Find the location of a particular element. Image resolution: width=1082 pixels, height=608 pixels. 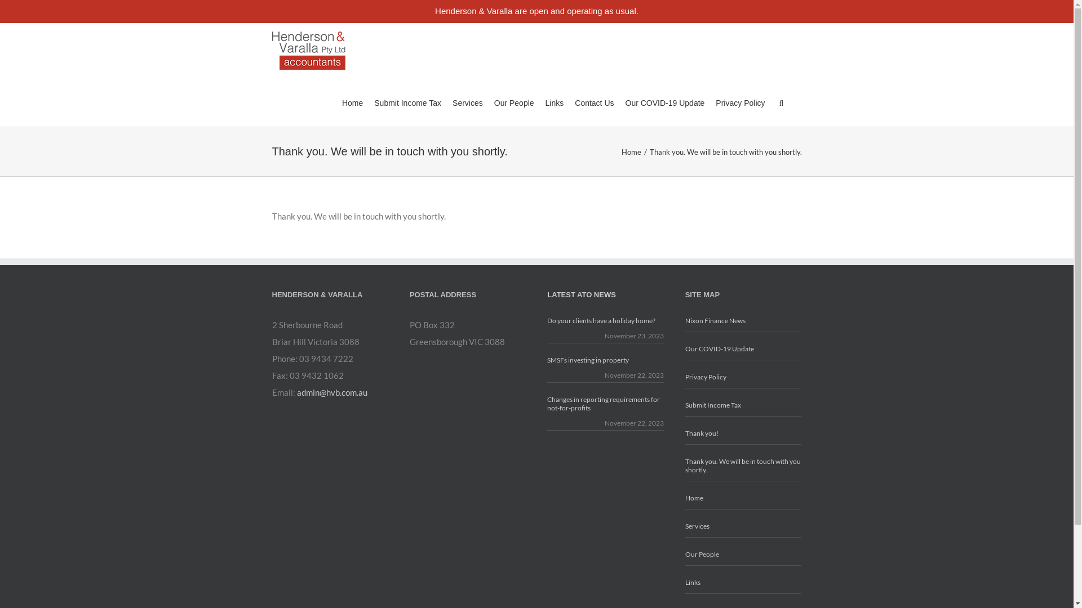

Home is located at coordinates (632, 152).